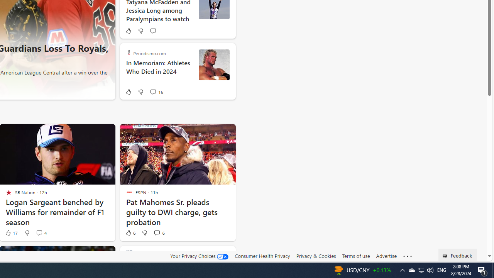  What do you see at coordinates (130, 232) in the screenshot?
I see `6 Like` at bounding box center [130, 232].